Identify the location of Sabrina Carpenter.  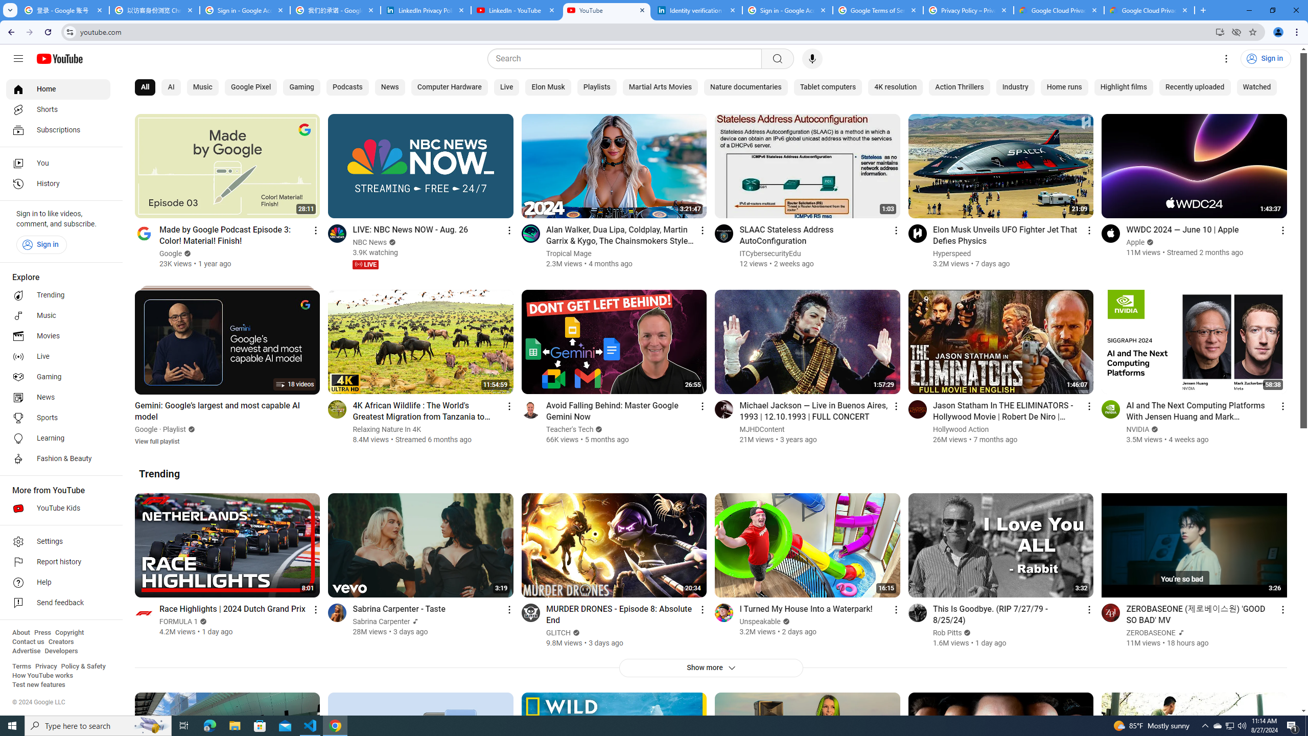
(382, 622).